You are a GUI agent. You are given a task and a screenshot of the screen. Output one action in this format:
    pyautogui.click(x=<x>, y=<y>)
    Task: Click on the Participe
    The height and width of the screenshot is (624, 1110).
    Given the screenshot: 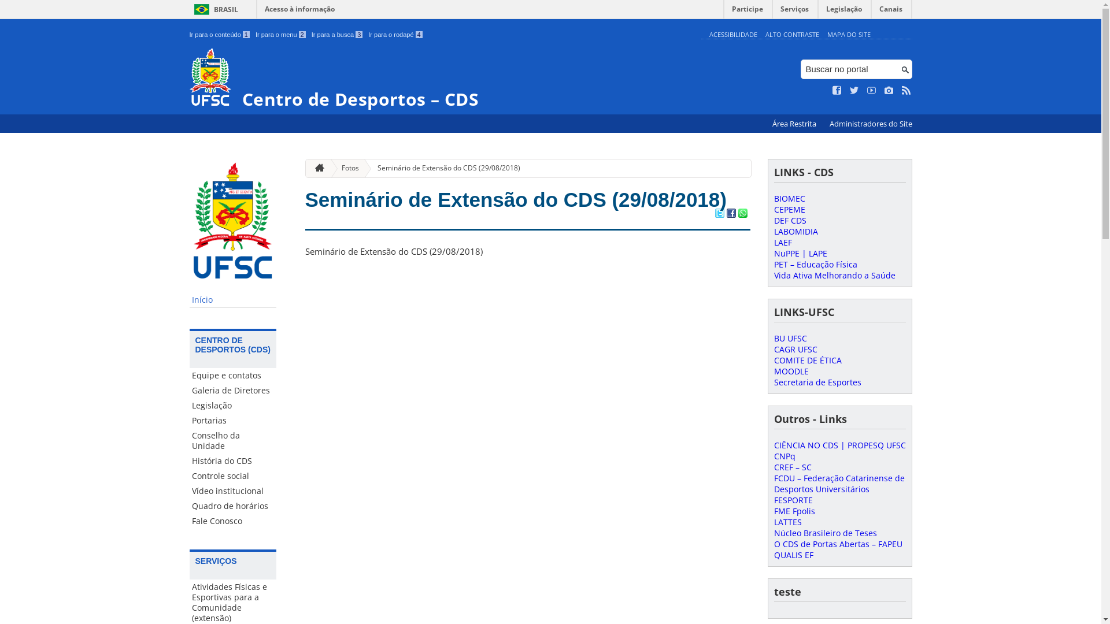 What is the action you would take?
    pyautogui.click(x=748, y=12)
    